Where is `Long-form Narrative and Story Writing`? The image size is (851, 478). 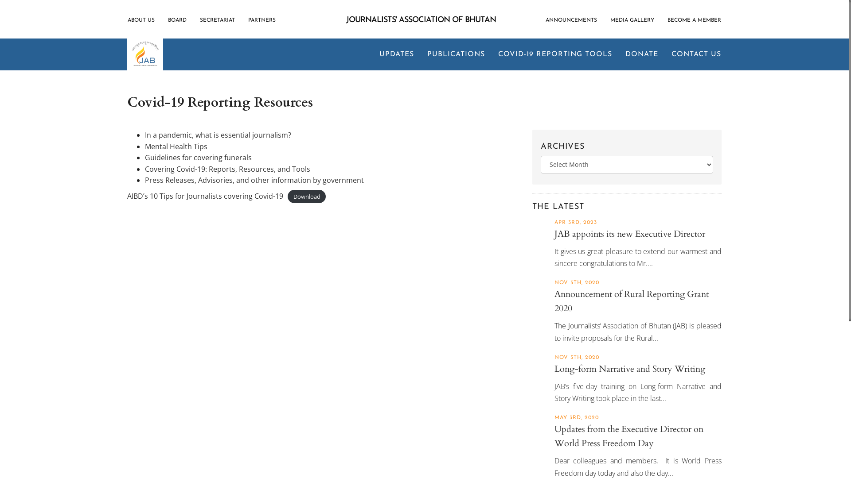
Long-form Narrative and Story Writing is located at coordinates (630, 369).